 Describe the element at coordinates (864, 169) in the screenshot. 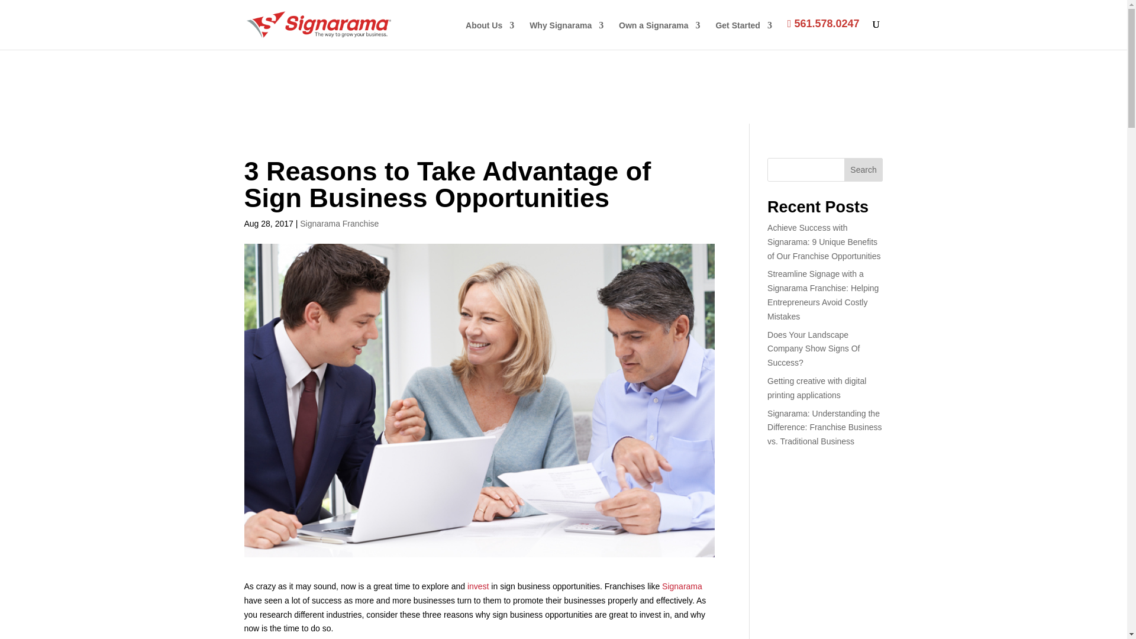

I see `Search` at that location.